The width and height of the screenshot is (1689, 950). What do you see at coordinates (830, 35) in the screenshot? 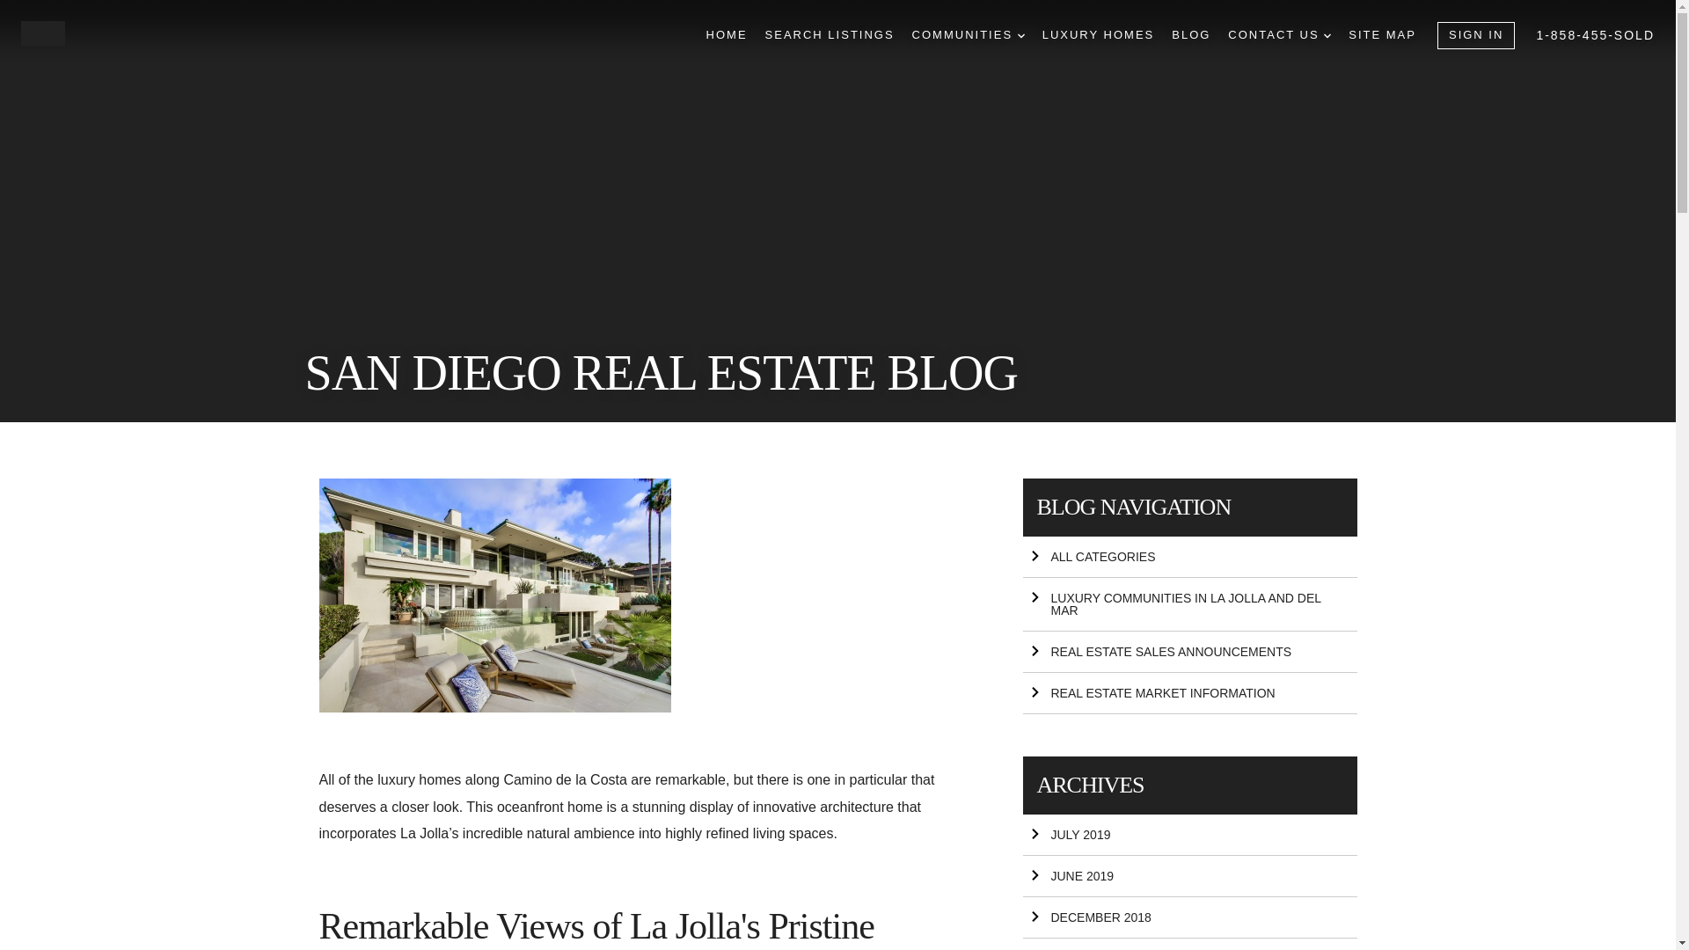
I see `SEARCH LISTINGS` at bounding box center [830, 35].